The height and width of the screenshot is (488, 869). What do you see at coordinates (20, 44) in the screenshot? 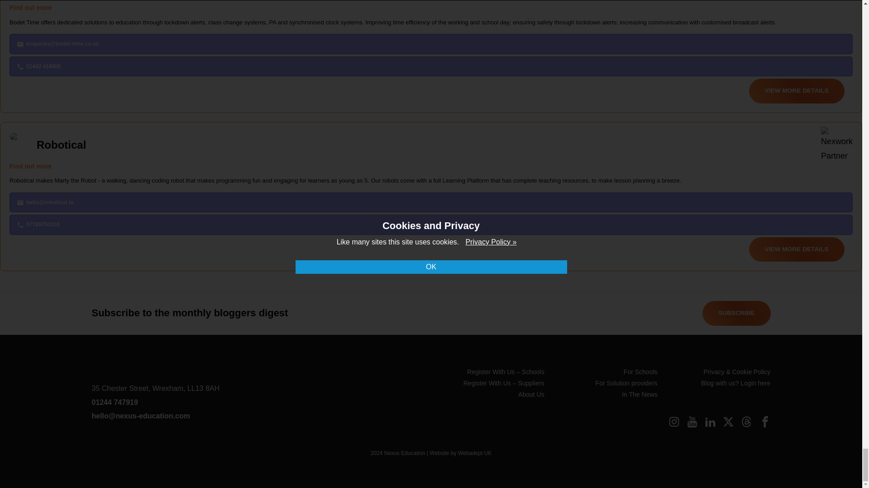
I see `email` at bounding box center [20, 44].